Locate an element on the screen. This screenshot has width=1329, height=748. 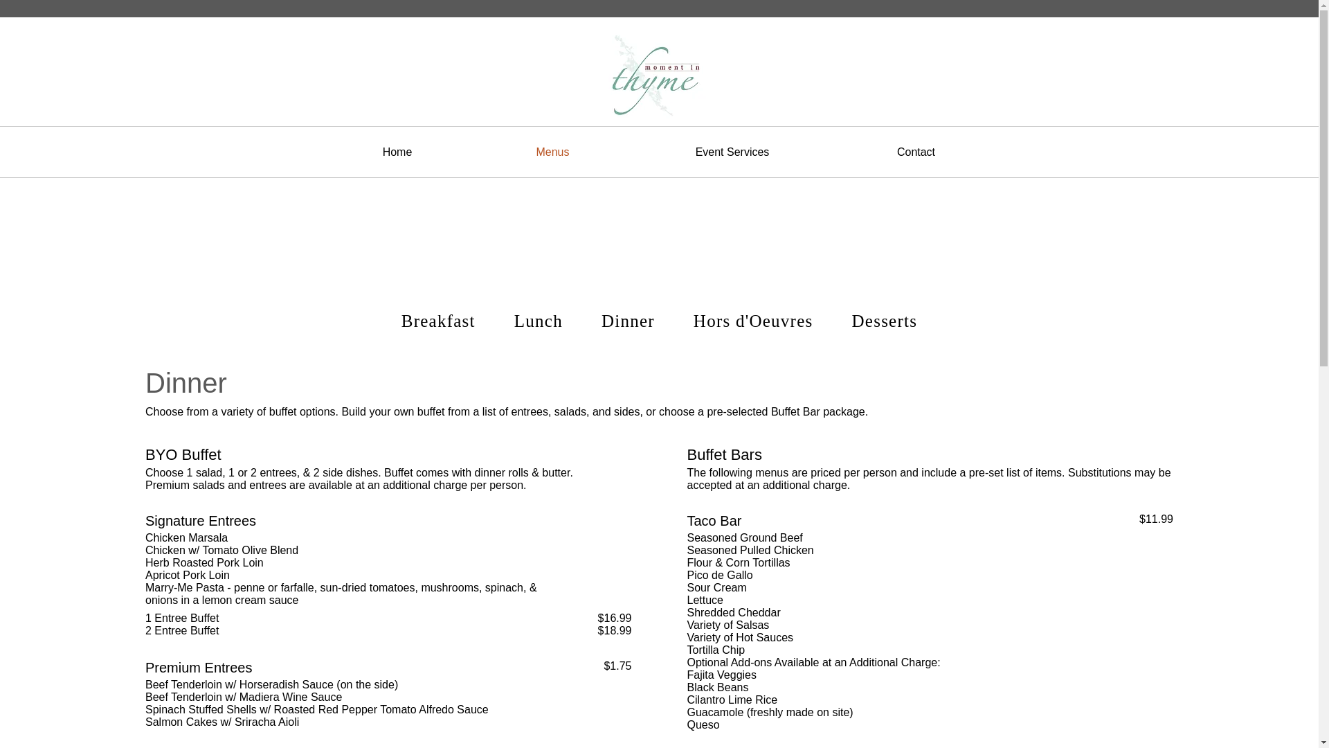
Contact is located at coordinates (915, 151).